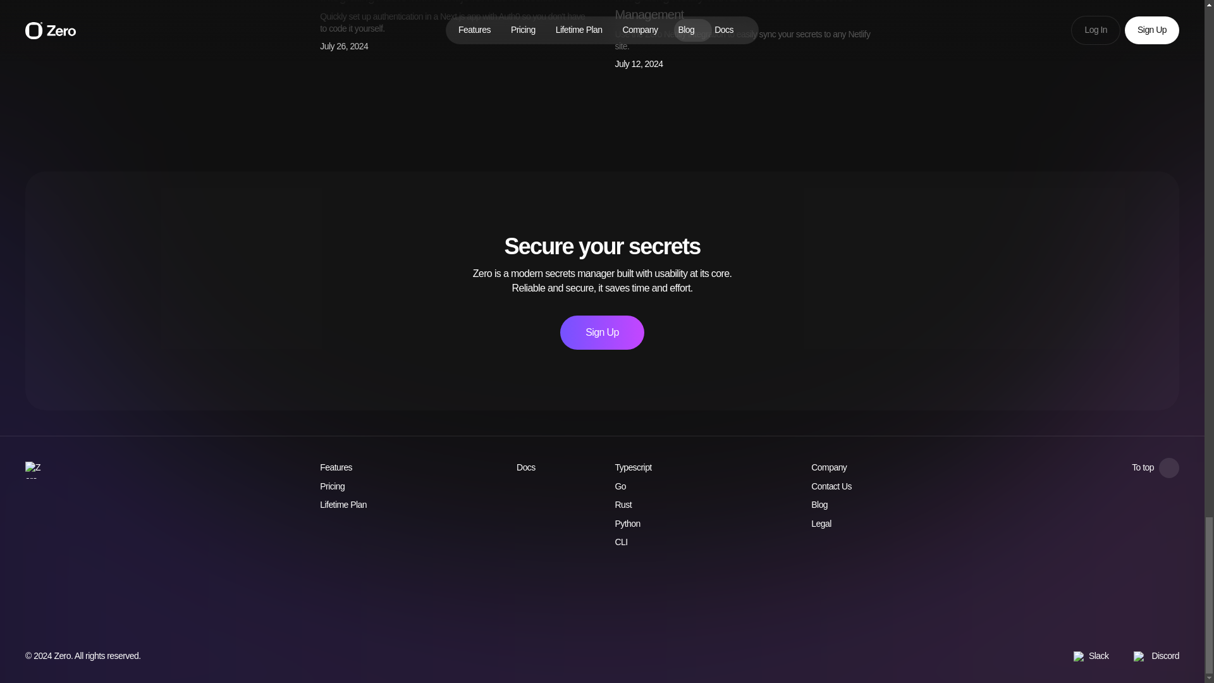 The image size is (1214, 683). Describe the element at coordinates (336, 468) in the screenshot. I see `Features` at that location.